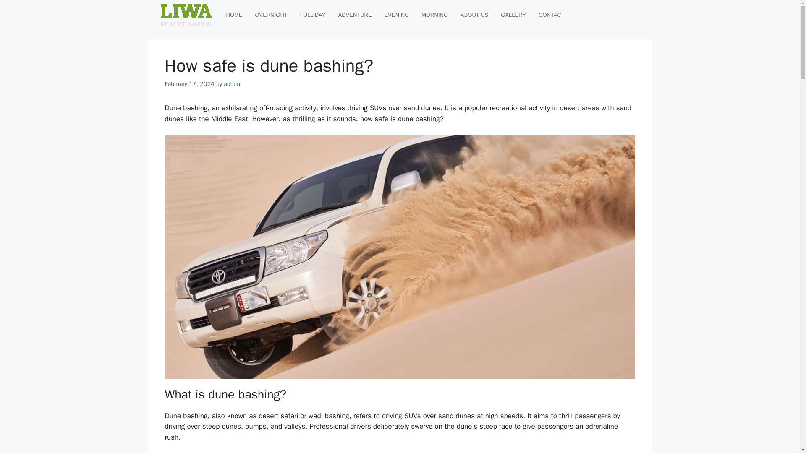 Image resolution: width=806 pixels, height=453 pixels. Describe the element at coordinates (270, 15) in the screenshot. I see `OVERNIGHT` at that location.